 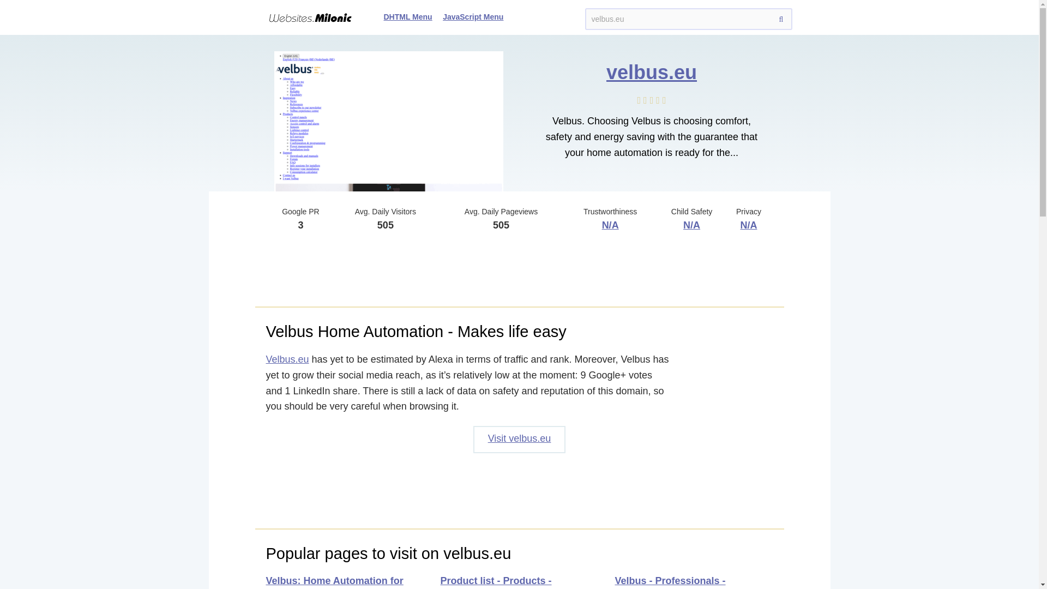 I want to click on velbus.eu, so click(x=688, y=19).